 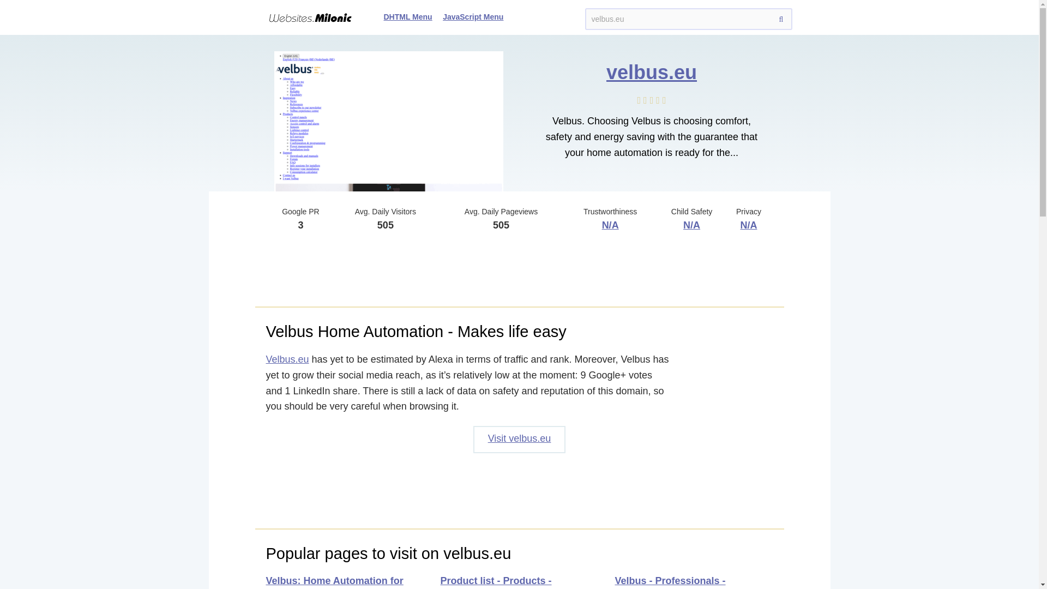 I want to click on velbus.eu, so click(x=688, y=19).